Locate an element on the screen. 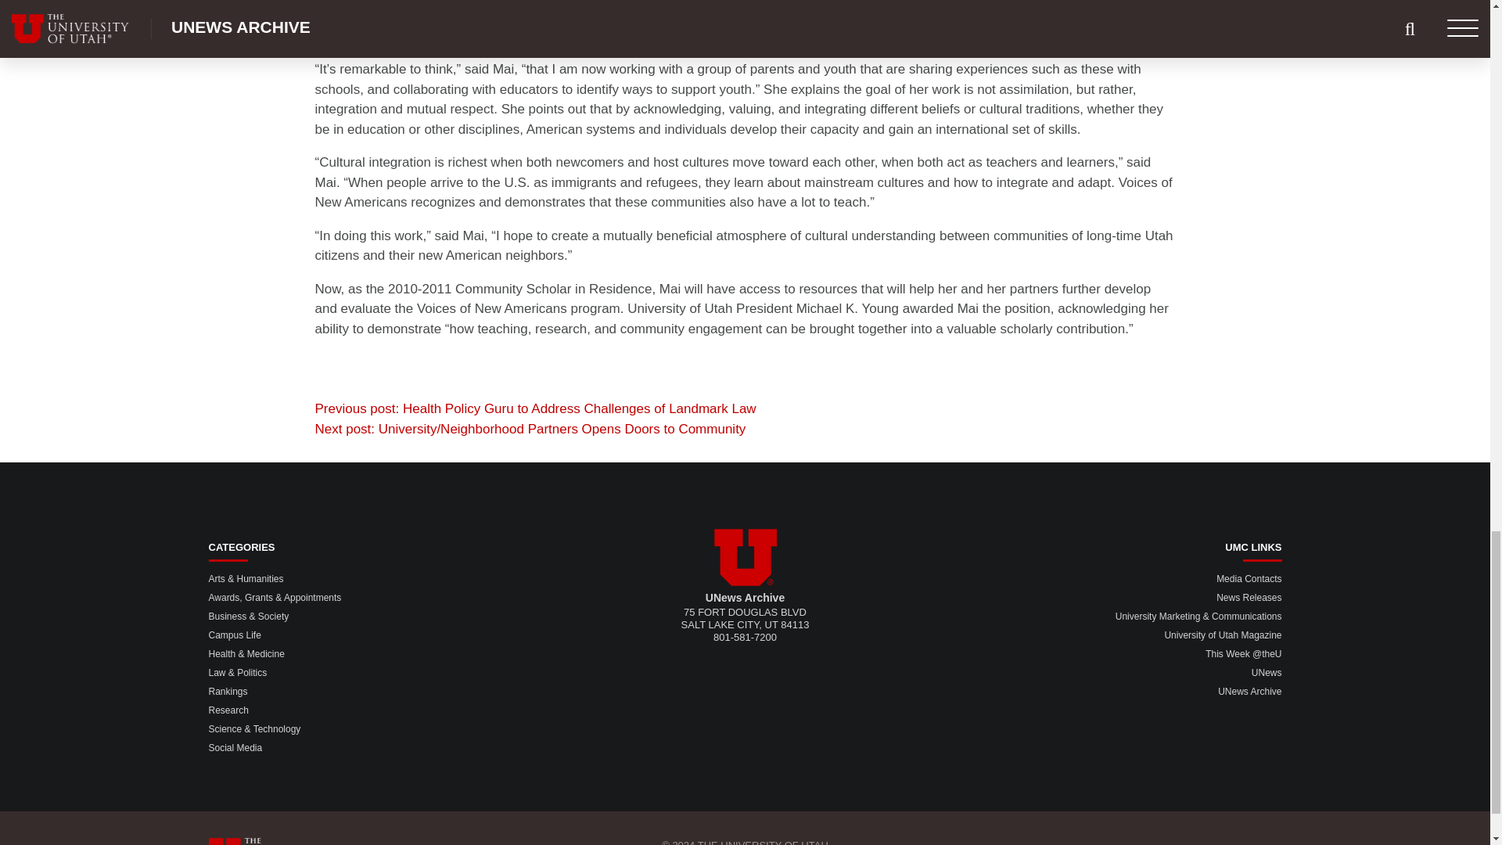  Research is located at coordinates (228, 710).